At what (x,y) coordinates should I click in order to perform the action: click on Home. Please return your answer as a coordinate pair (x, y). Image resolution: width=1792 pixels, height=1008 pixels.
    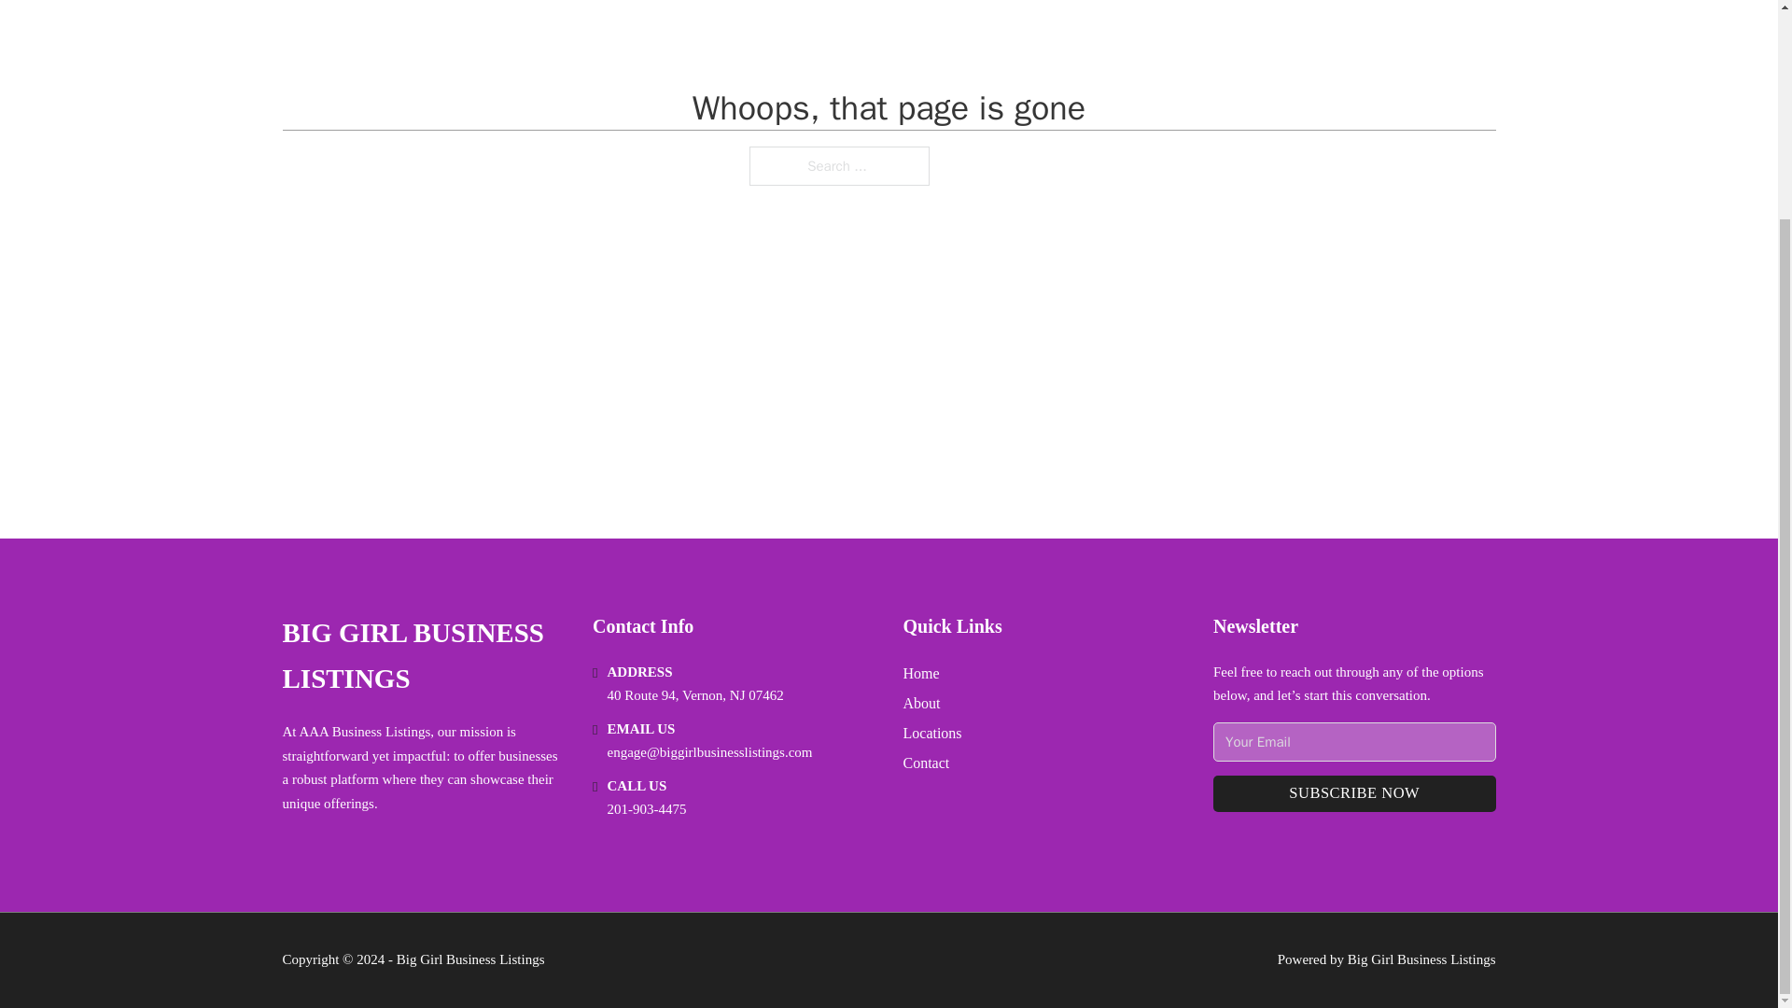
    Looking at the image, I should click on (920, 674).